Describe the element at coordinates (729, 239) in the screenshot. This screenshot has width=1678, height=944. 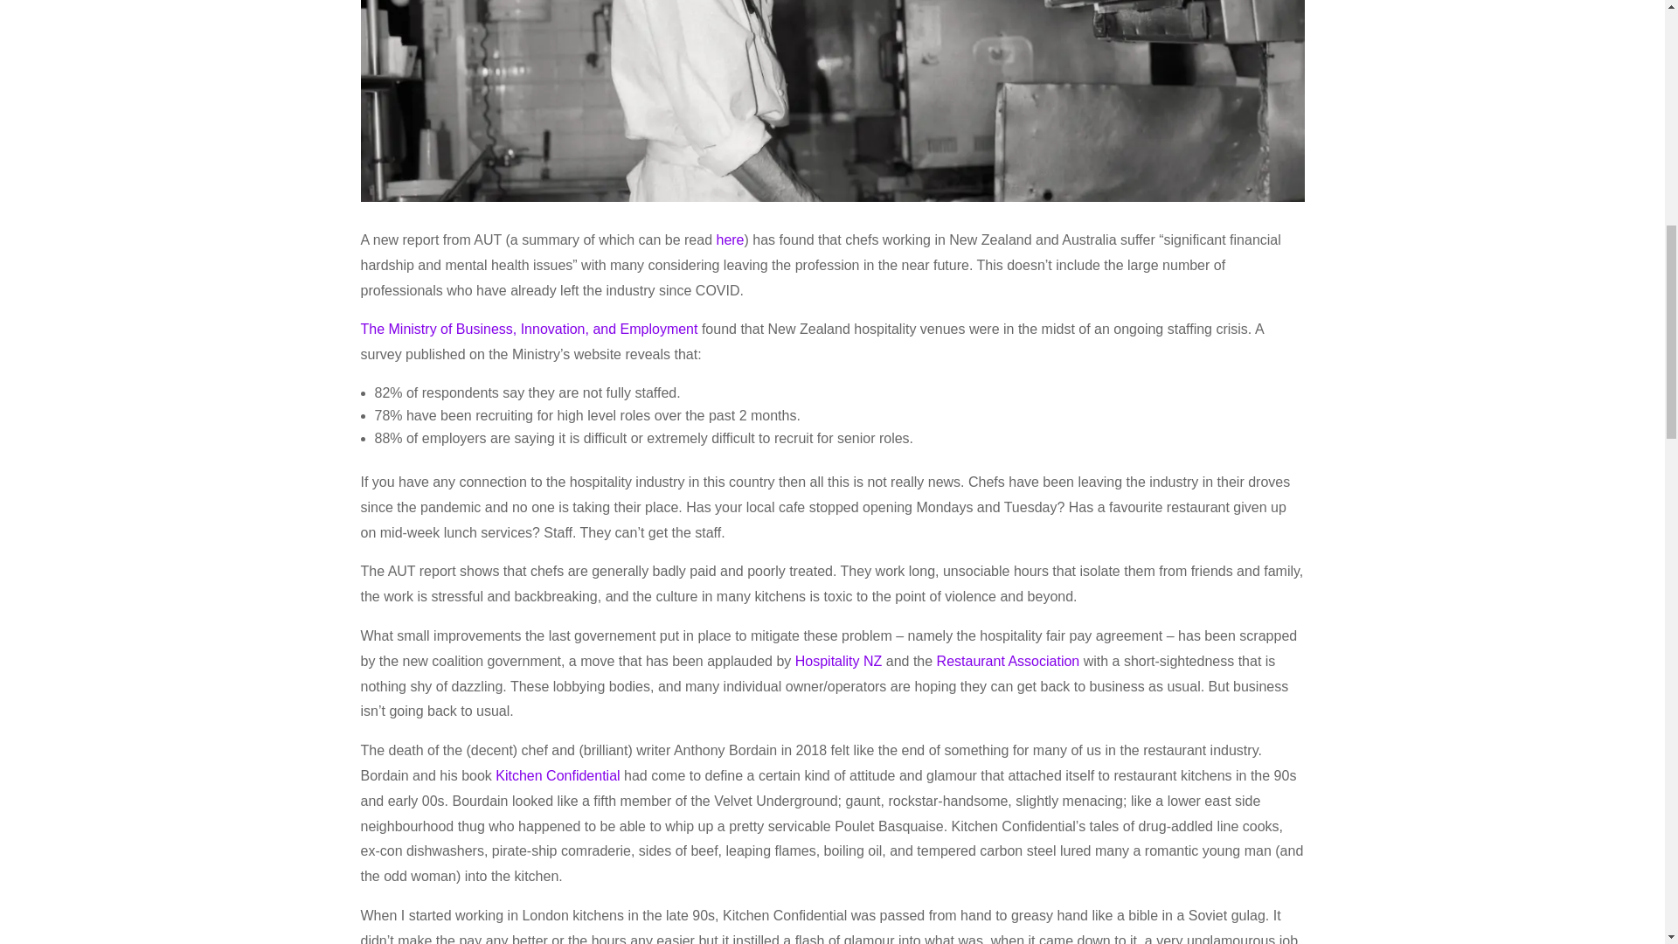
I see `here` at that location.